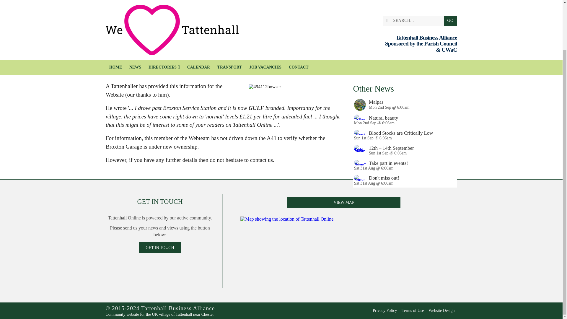 The height and width of the screenshot is (319, 567). Describe the element at coordinates (116, 13) in the screenshot. I see `HOME` at that location.